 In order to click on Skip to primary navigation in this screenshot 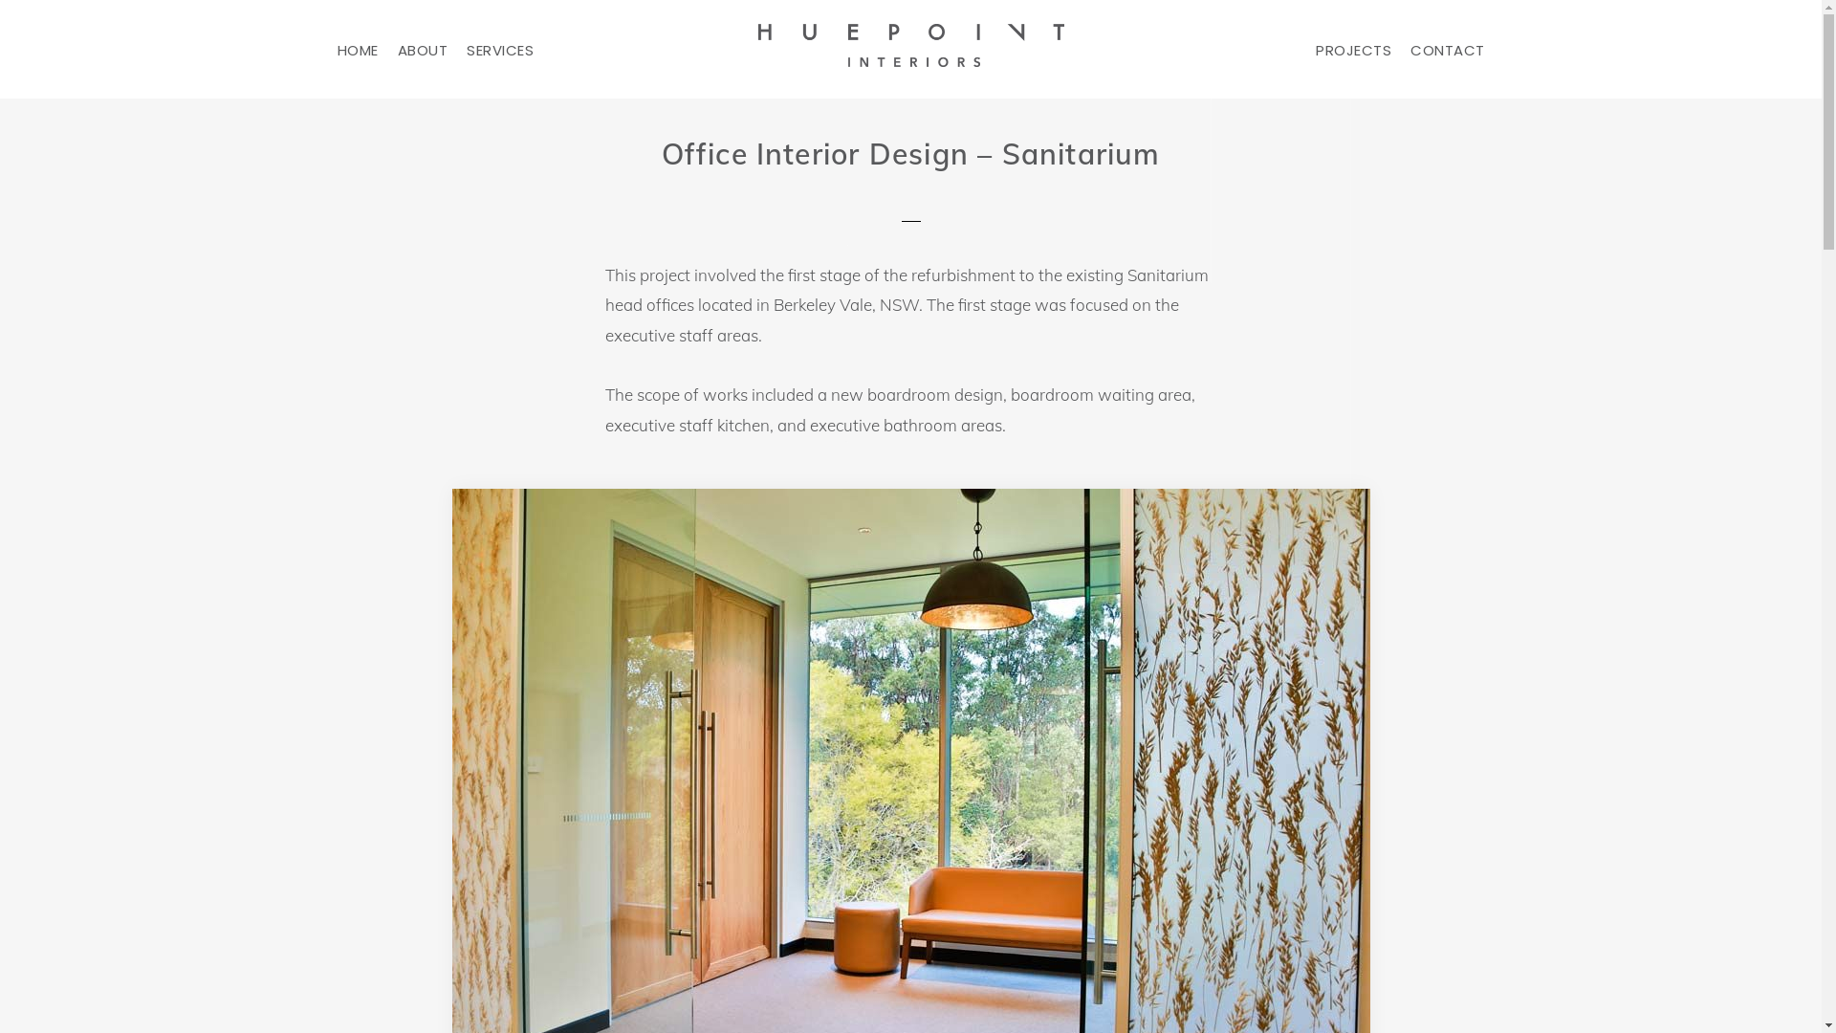, I will do `click(0, 0)`.